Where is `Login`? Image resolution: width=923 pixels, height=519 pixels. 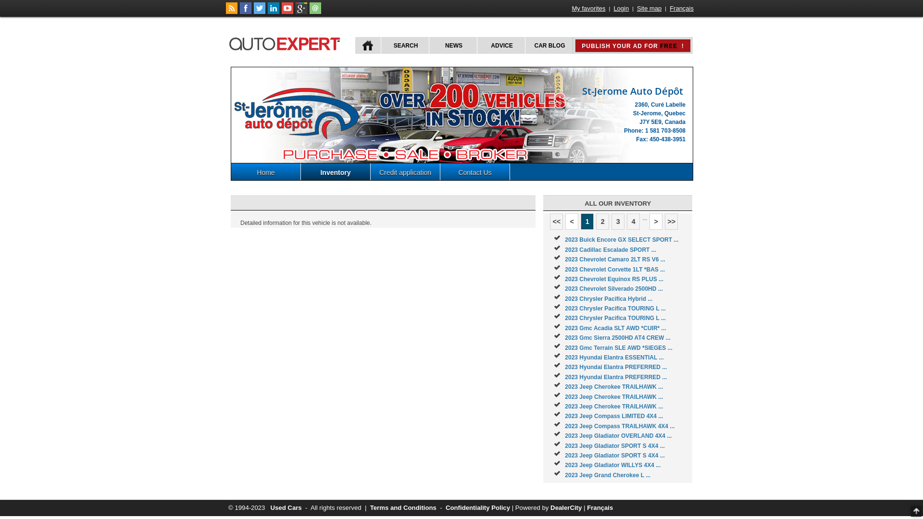
Login is located at coordinates (621, 9).